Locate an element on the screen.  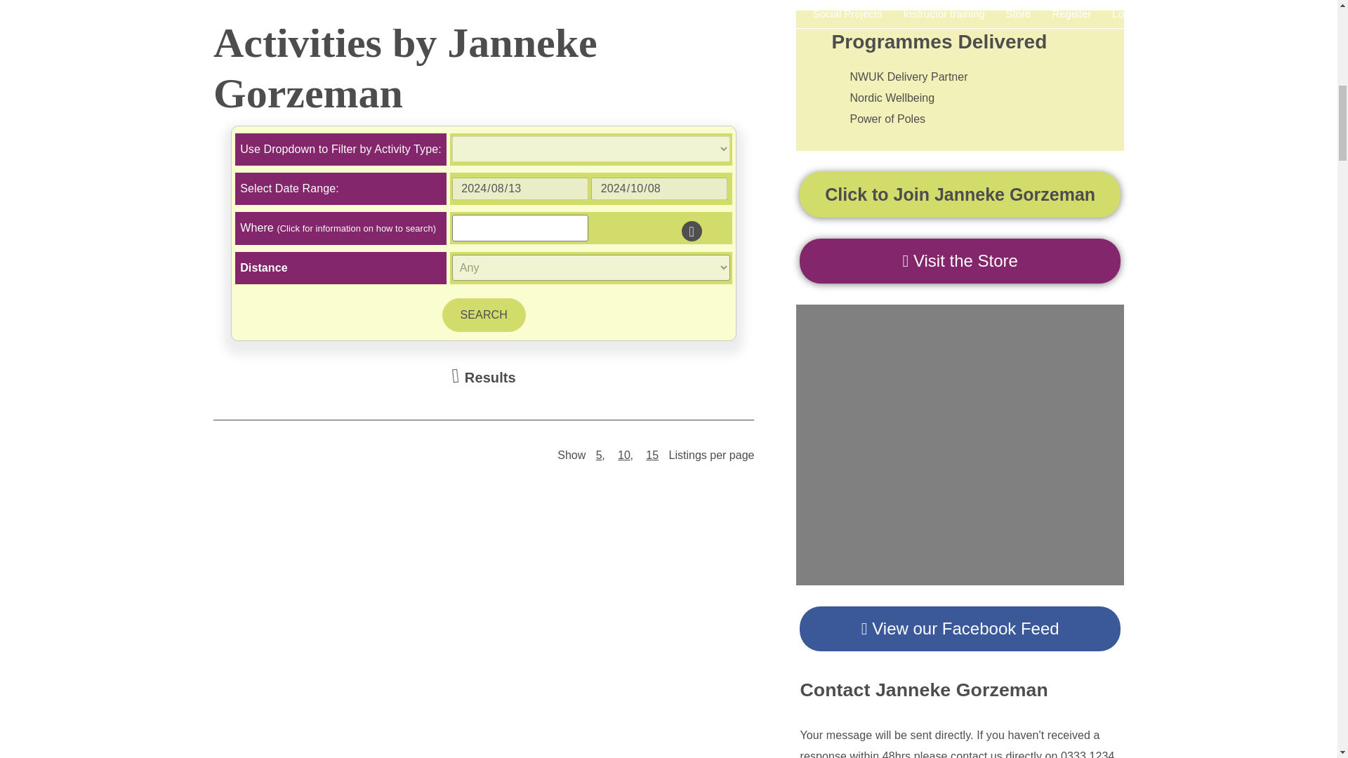
Visit the Store is located at coordinates (959, 261).